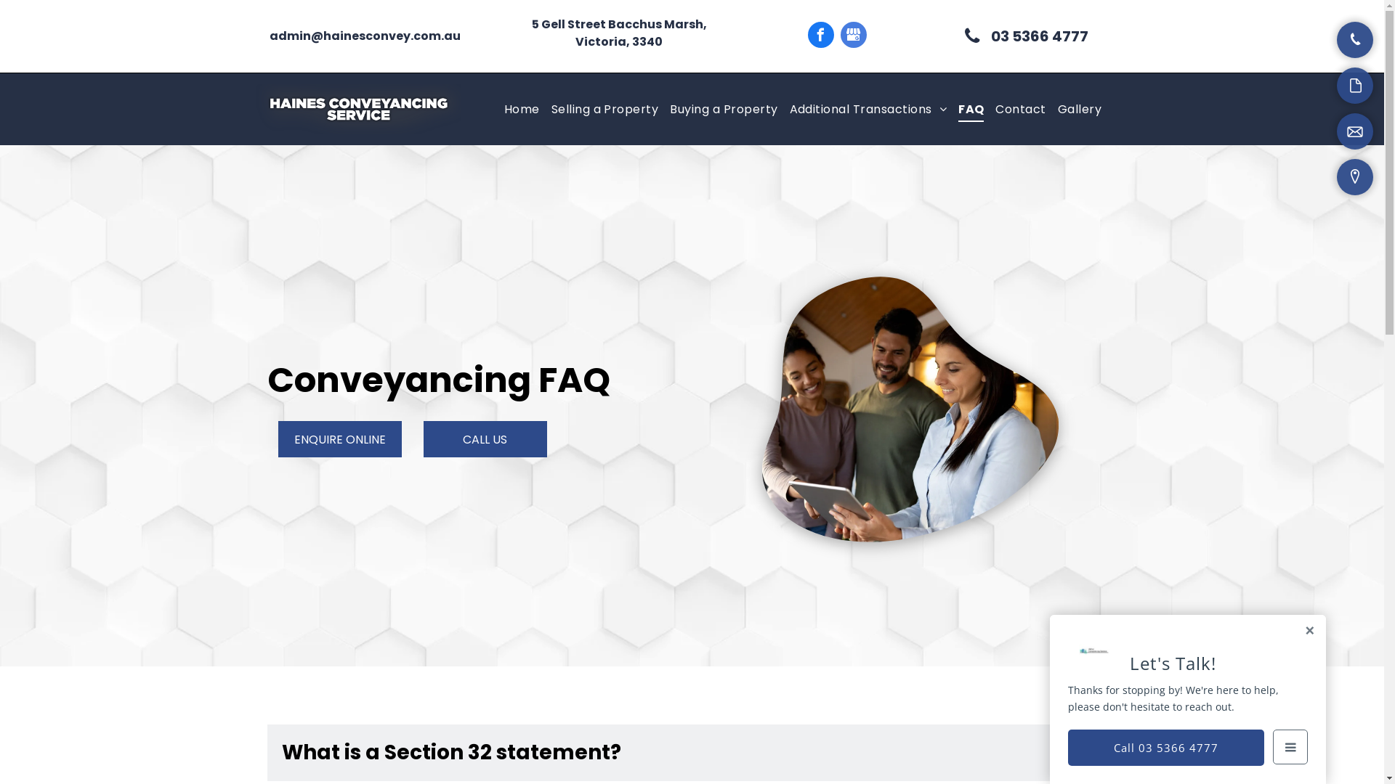 The height and width of the screenshot is (784, 1395). What do you see at coordinates (605, 110) in the screenshot?
I see `Selling a Property` at bounding box center [605, 110].